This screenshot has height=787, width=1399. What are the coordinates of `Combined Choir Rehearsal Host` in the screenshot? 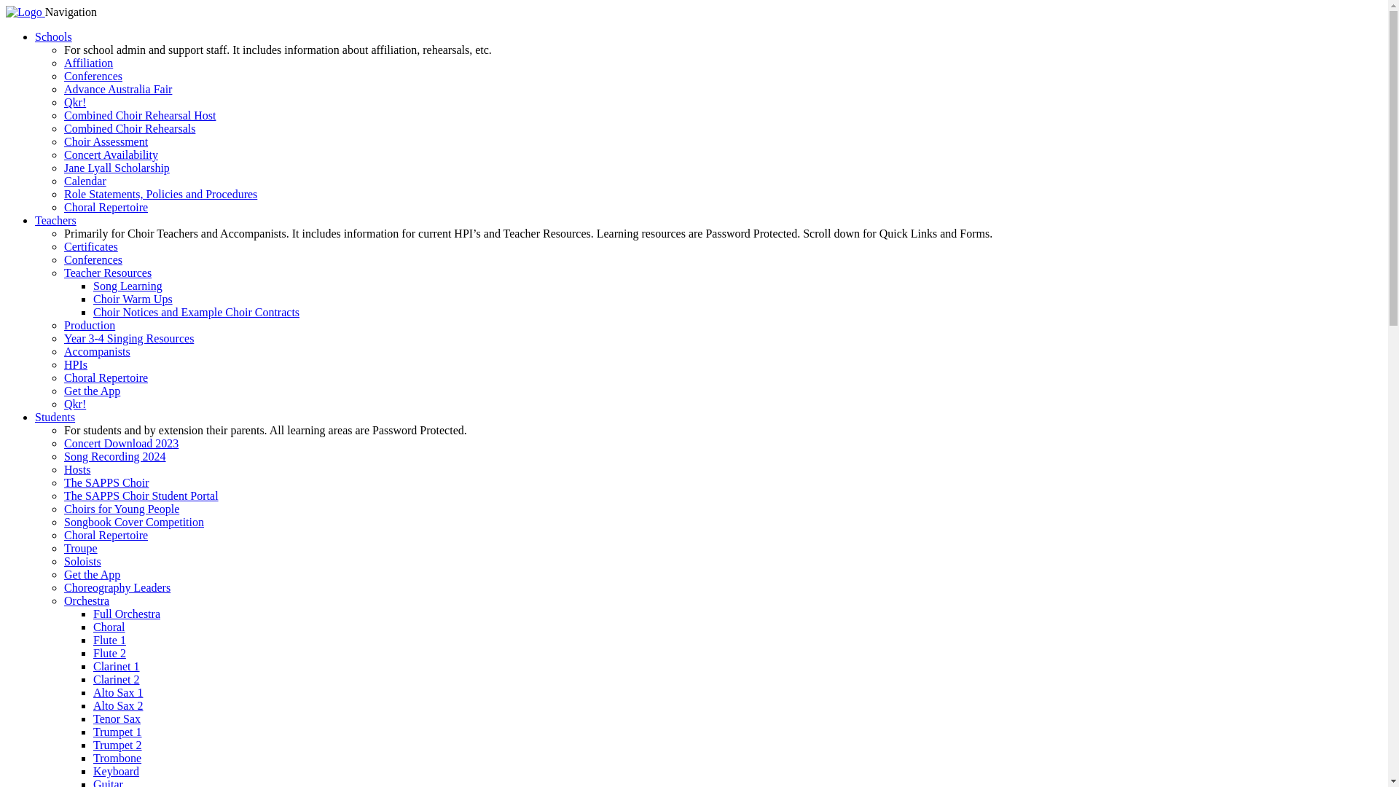 It's located at (140, 115).